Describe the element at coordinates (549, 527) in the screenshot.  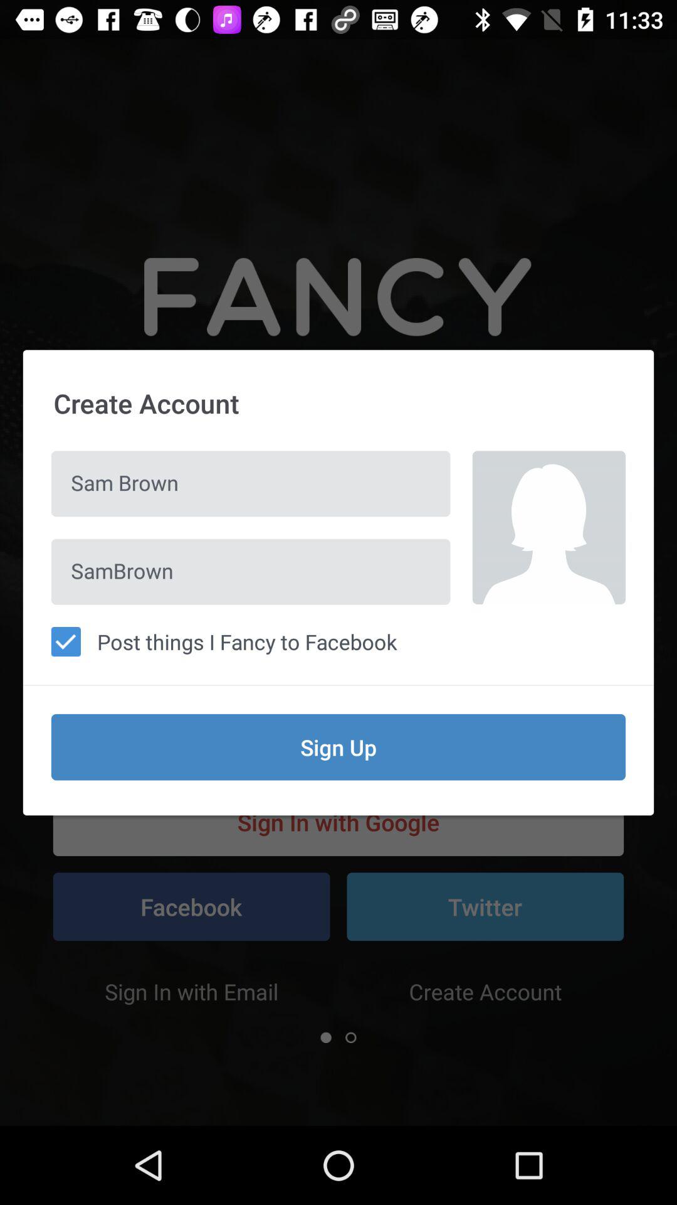
I see `press the icon above post things i icon` at that location.